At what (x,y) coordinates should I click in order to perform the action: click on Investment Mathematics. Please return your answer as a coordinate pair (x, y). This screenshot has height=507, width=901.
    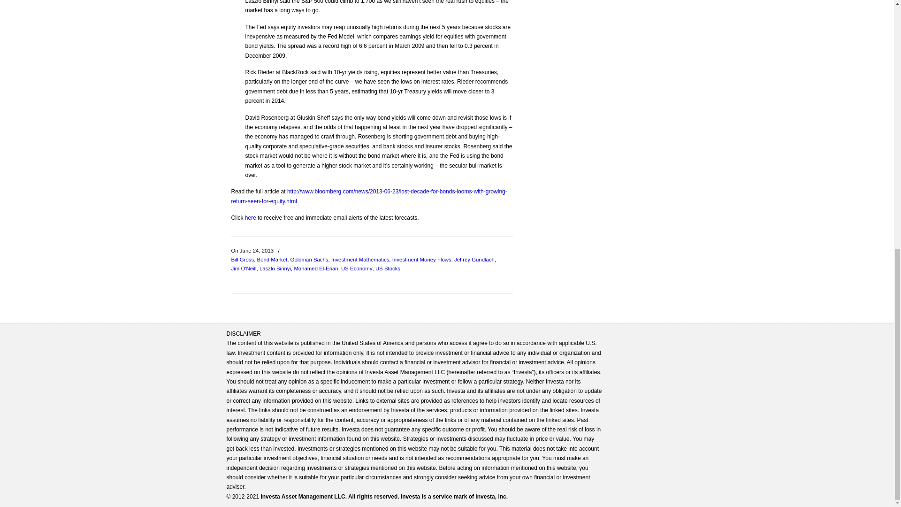
    Looking at the image, I should click on (360, 260).